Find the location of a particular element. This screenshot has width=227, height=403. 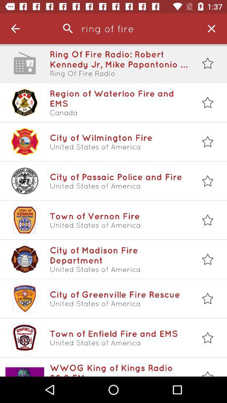

tap the canada item is located at coordinates (119, 113).